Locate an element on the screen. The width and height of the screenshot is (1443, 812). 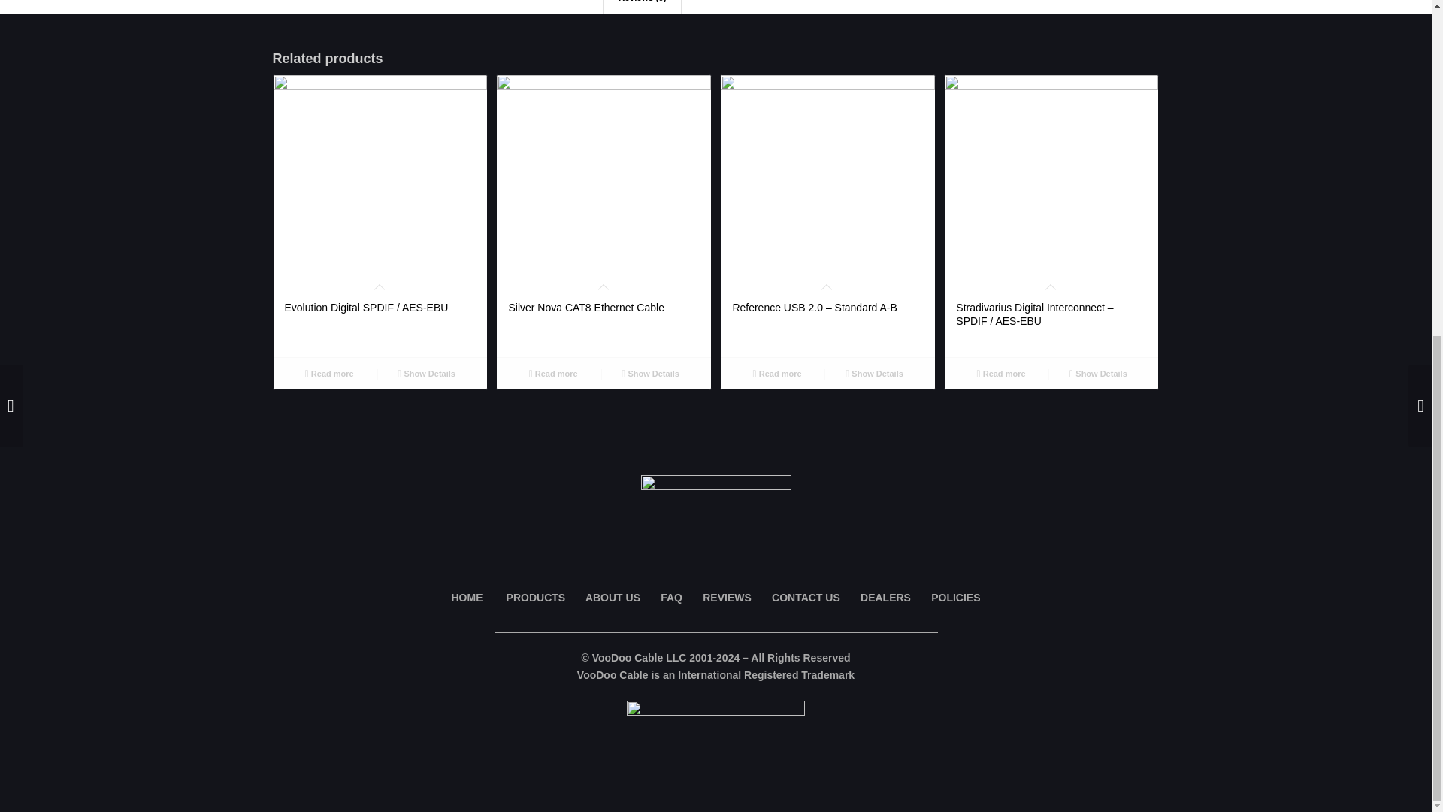
HOME is located at coordinates (466, 598).